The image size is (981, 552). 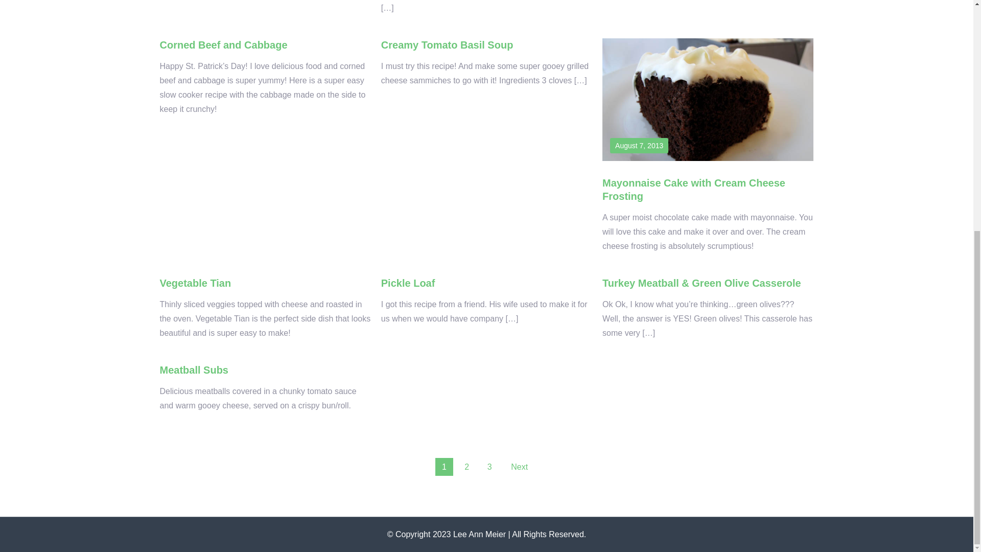 What do you see at coordinates (467, 467) in the screenshot?
I see `2` at bounding box center [467, 467].